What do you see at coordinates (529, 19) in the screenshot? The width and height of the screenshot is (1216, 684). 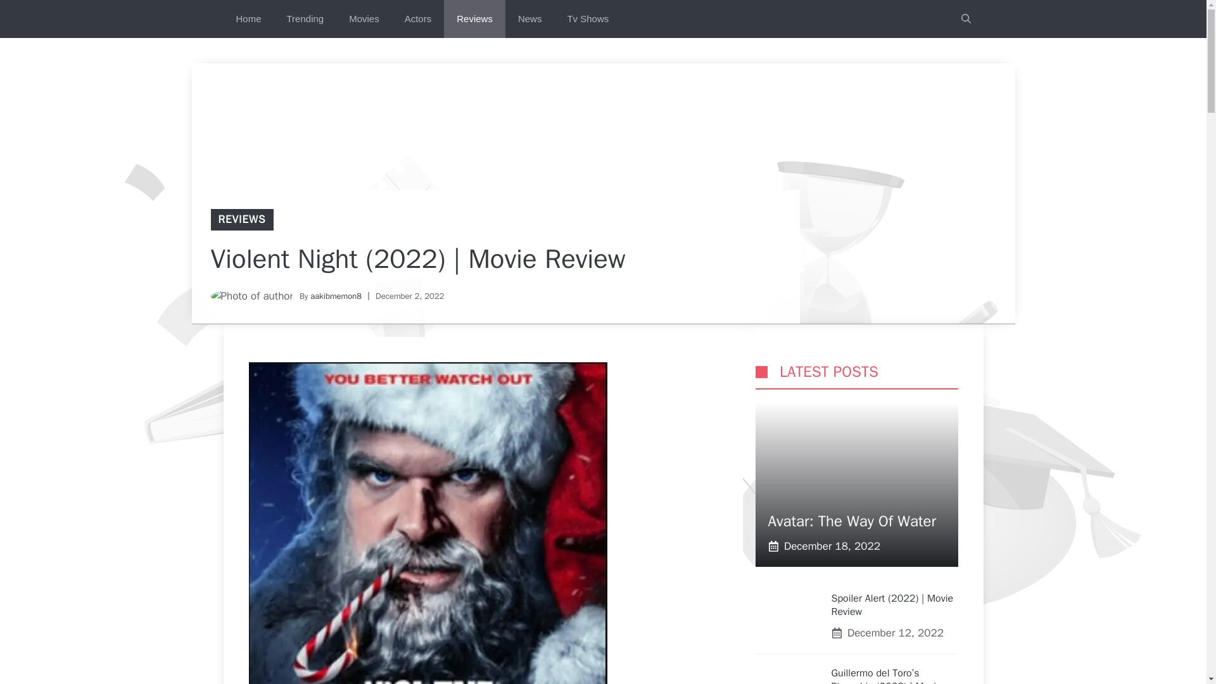 I see `News` at bounding box center [529, 19].